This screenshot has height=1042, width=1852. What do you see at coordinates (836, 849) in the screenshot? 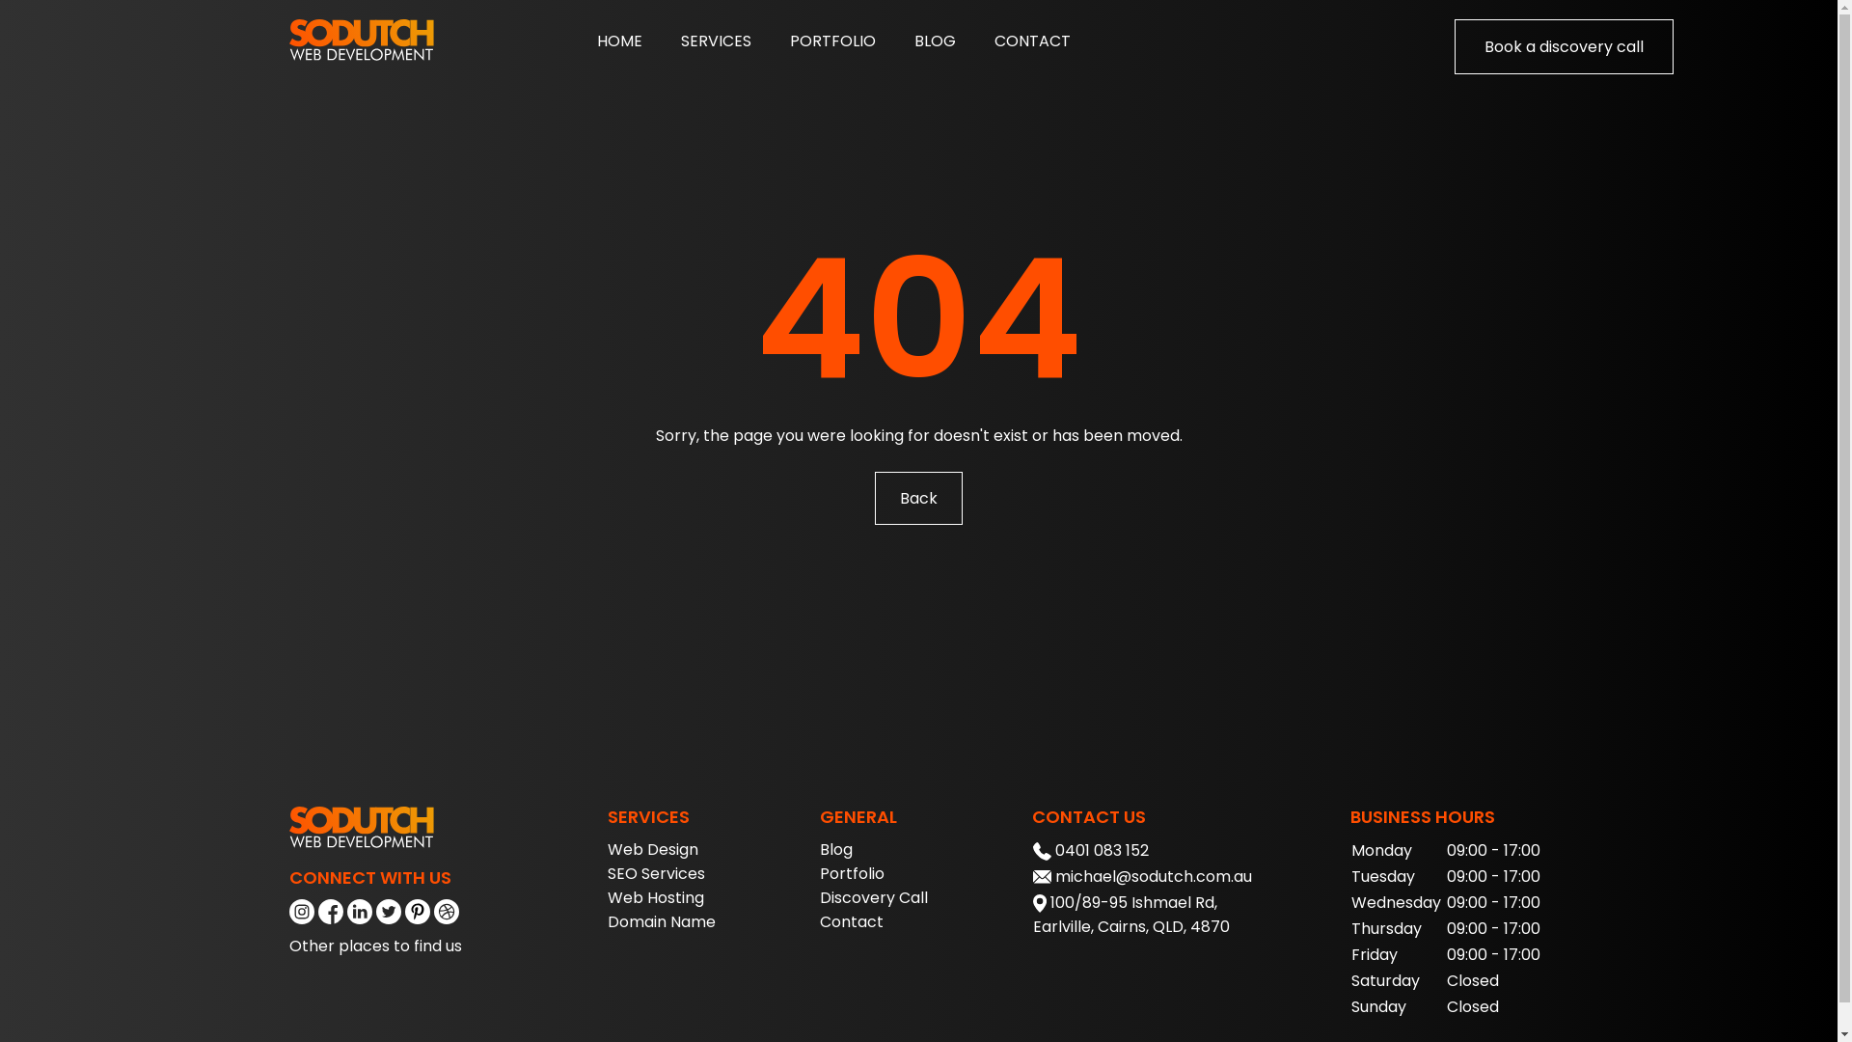
I see `Blog` at bounding box center [836, 849].